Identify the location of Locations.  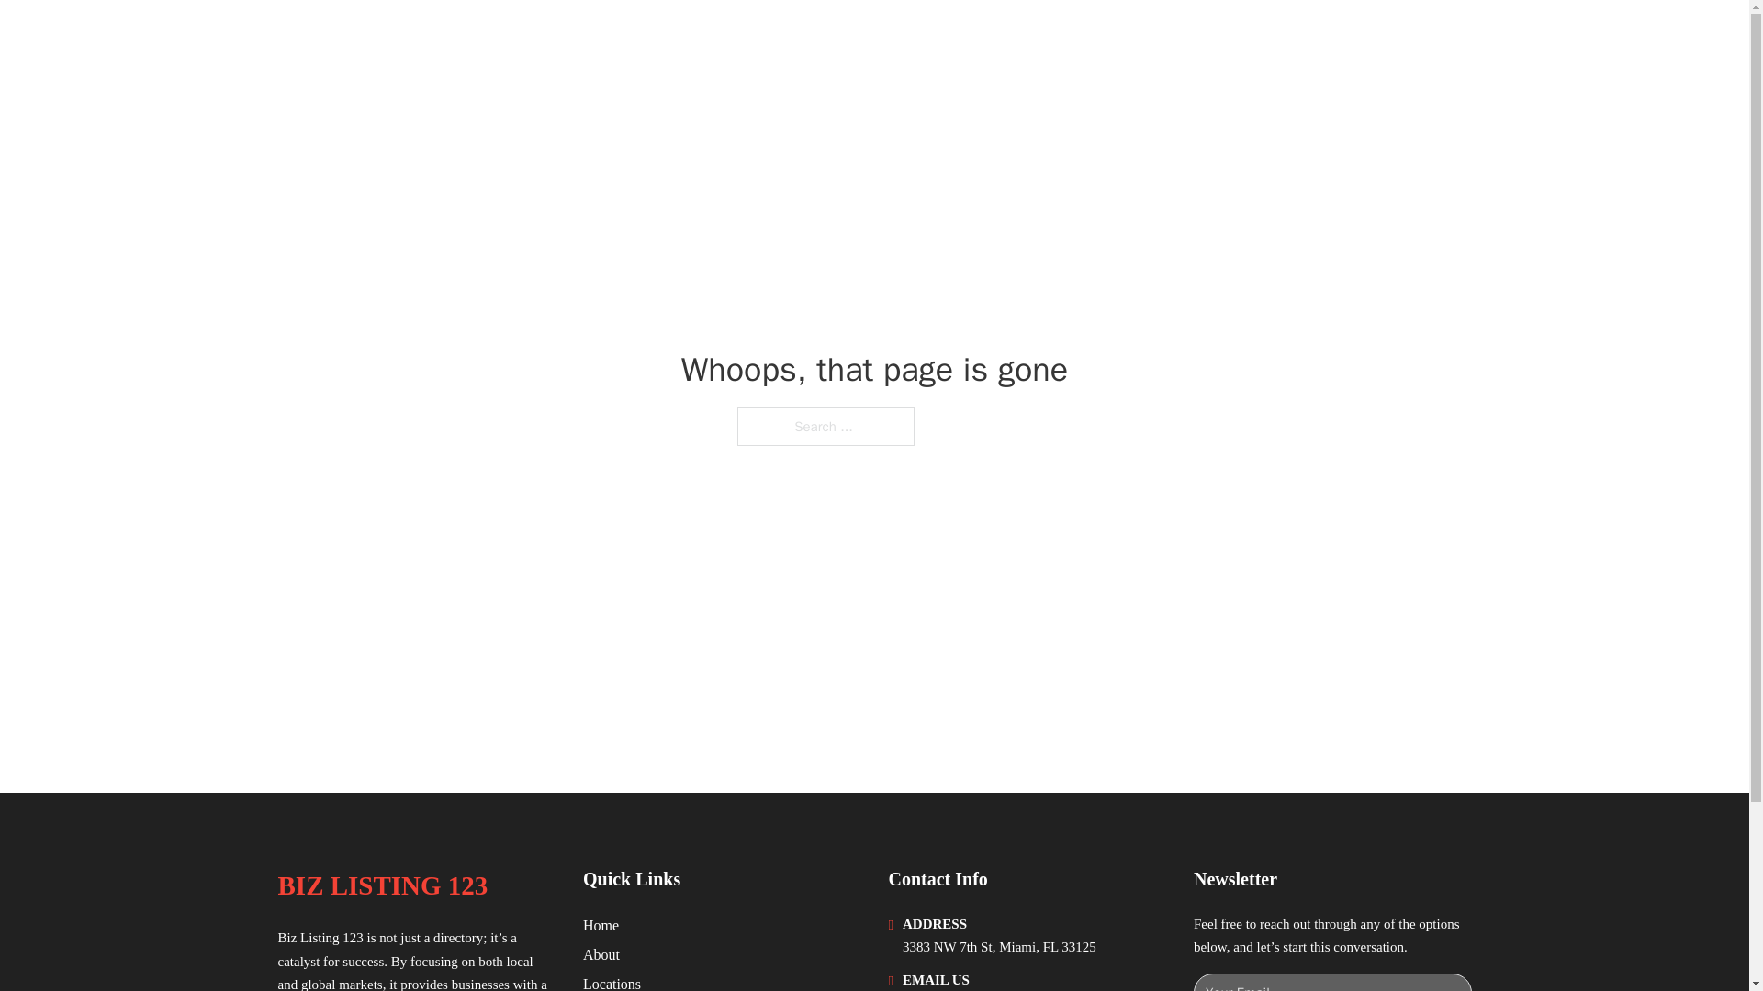
(612, 982).